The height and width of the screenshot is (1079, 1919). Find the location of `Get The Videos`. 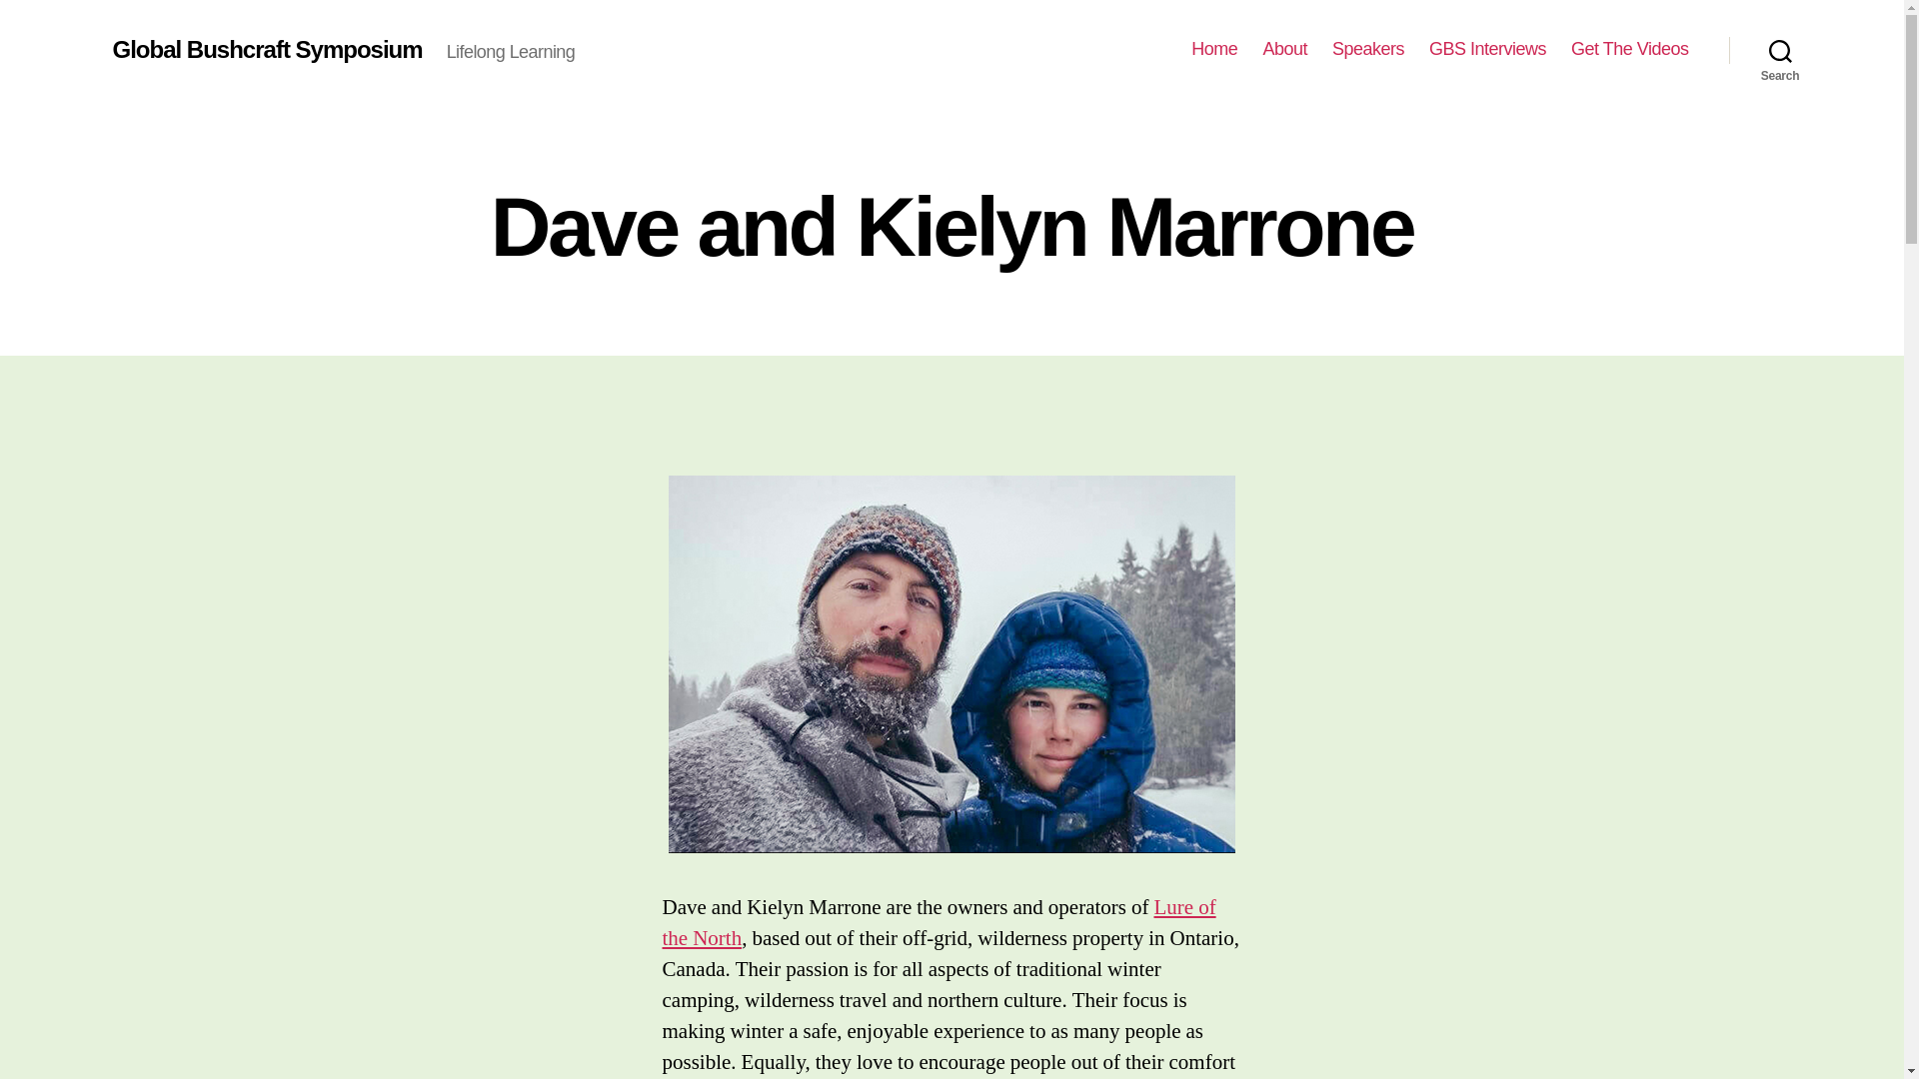

Get The Videos is located at coordinates (1629, 49).